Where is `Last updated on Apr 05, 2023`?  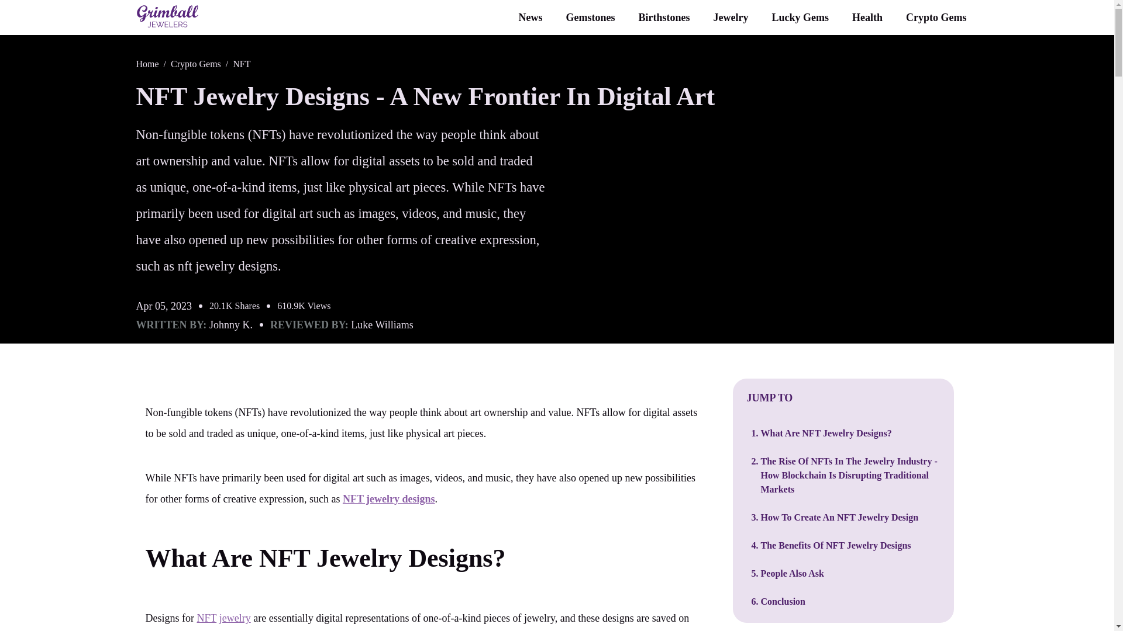 Last updated on Apr 05, 2023 is located at coordinates (164, 306).